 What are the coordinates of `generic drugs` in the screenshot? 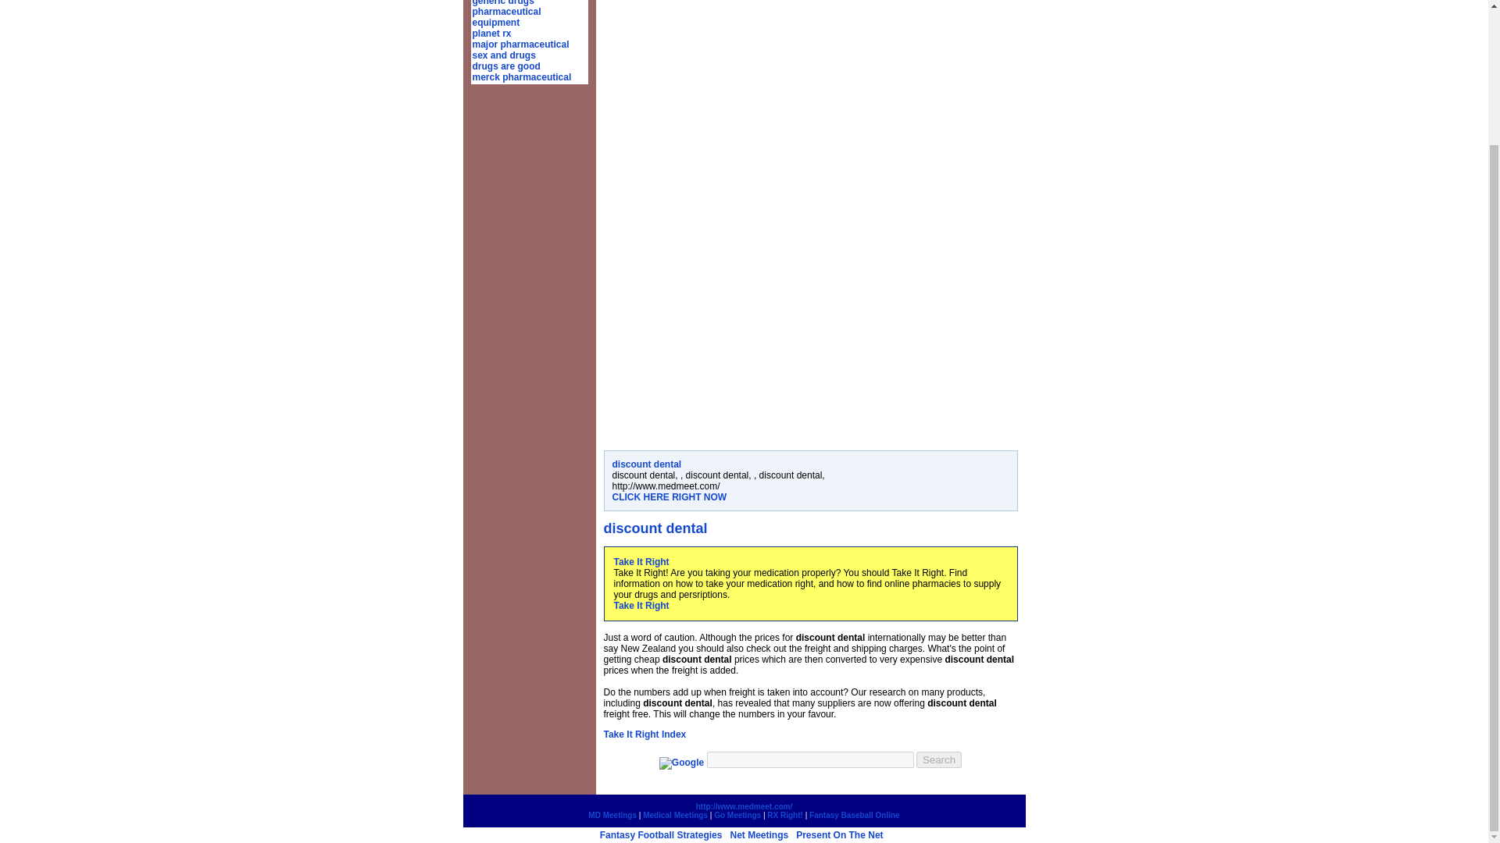 It's located at (503, 3).